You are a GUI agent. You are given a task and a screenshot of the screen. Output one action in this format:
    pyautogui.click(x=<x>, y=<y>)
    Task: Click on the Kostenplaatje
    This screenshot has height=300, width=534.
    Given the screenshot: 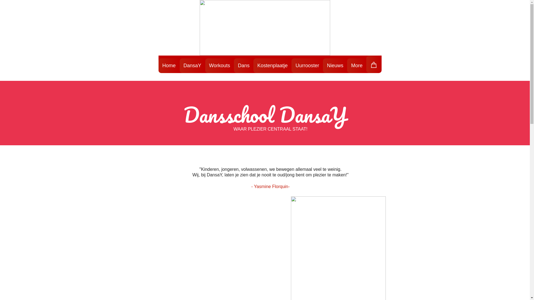 What is the action you would take?
    pyautogui.click(x=273, y=66)
    